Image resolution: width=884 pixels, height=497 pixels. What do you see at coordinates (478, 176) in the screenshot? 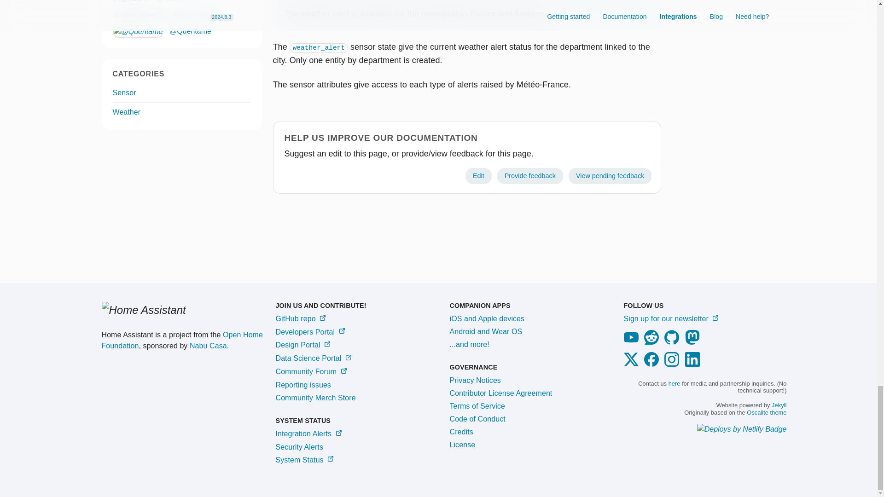
I see `Edit` at bounding box center [478, 176].